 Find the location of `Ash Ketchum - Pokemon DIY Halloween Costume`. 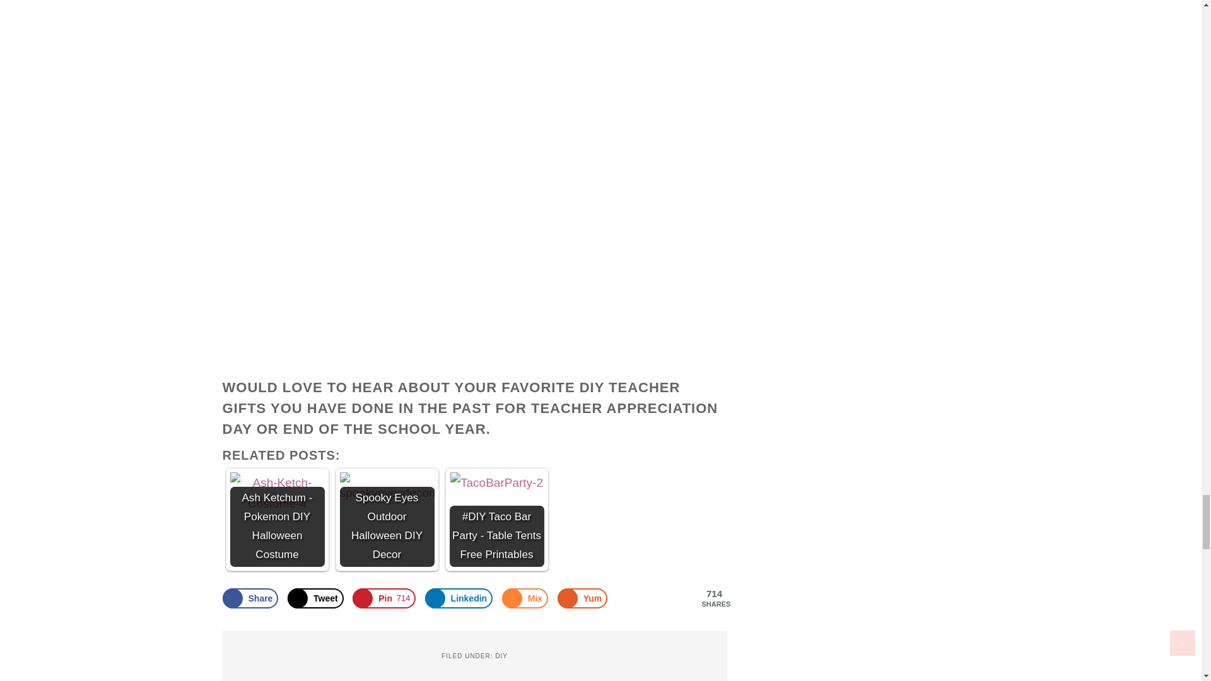

Ash Ketchum - Pokemon DIY Halloween Costume is located at coordinates (277, 493).